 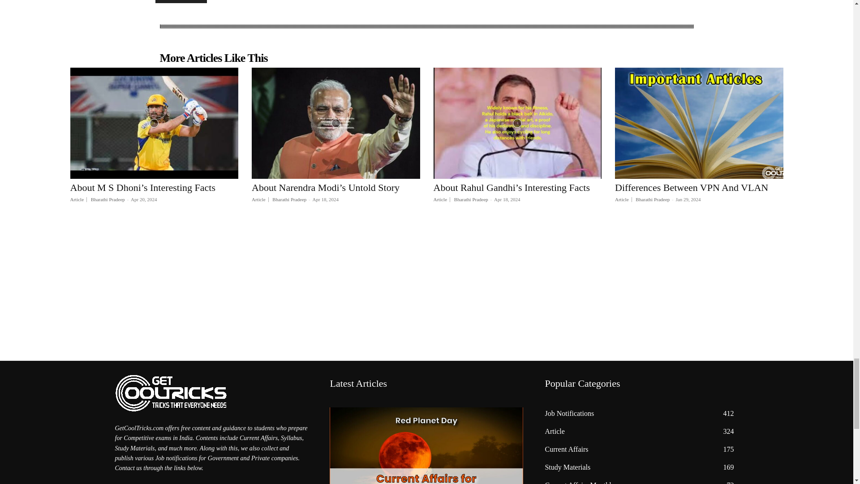 I want to click on Post Comment, so click(x=181, y=1).